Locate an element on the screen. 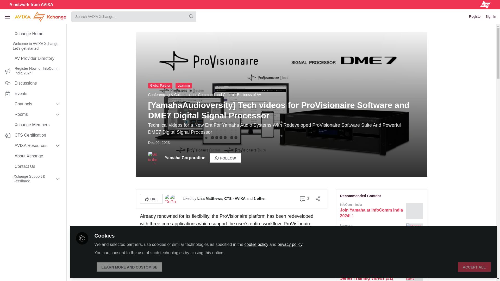  Rooms is located at coordinates (33, 114).